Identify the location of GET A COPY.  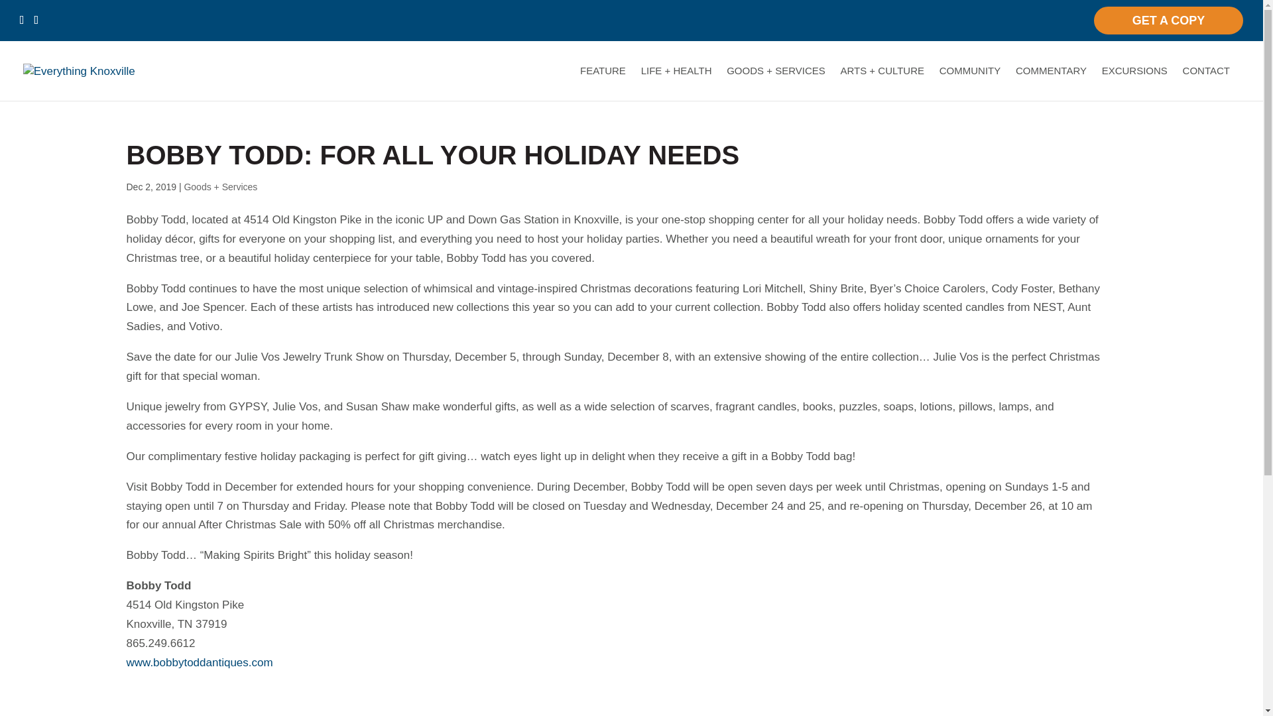
(1168, 20).